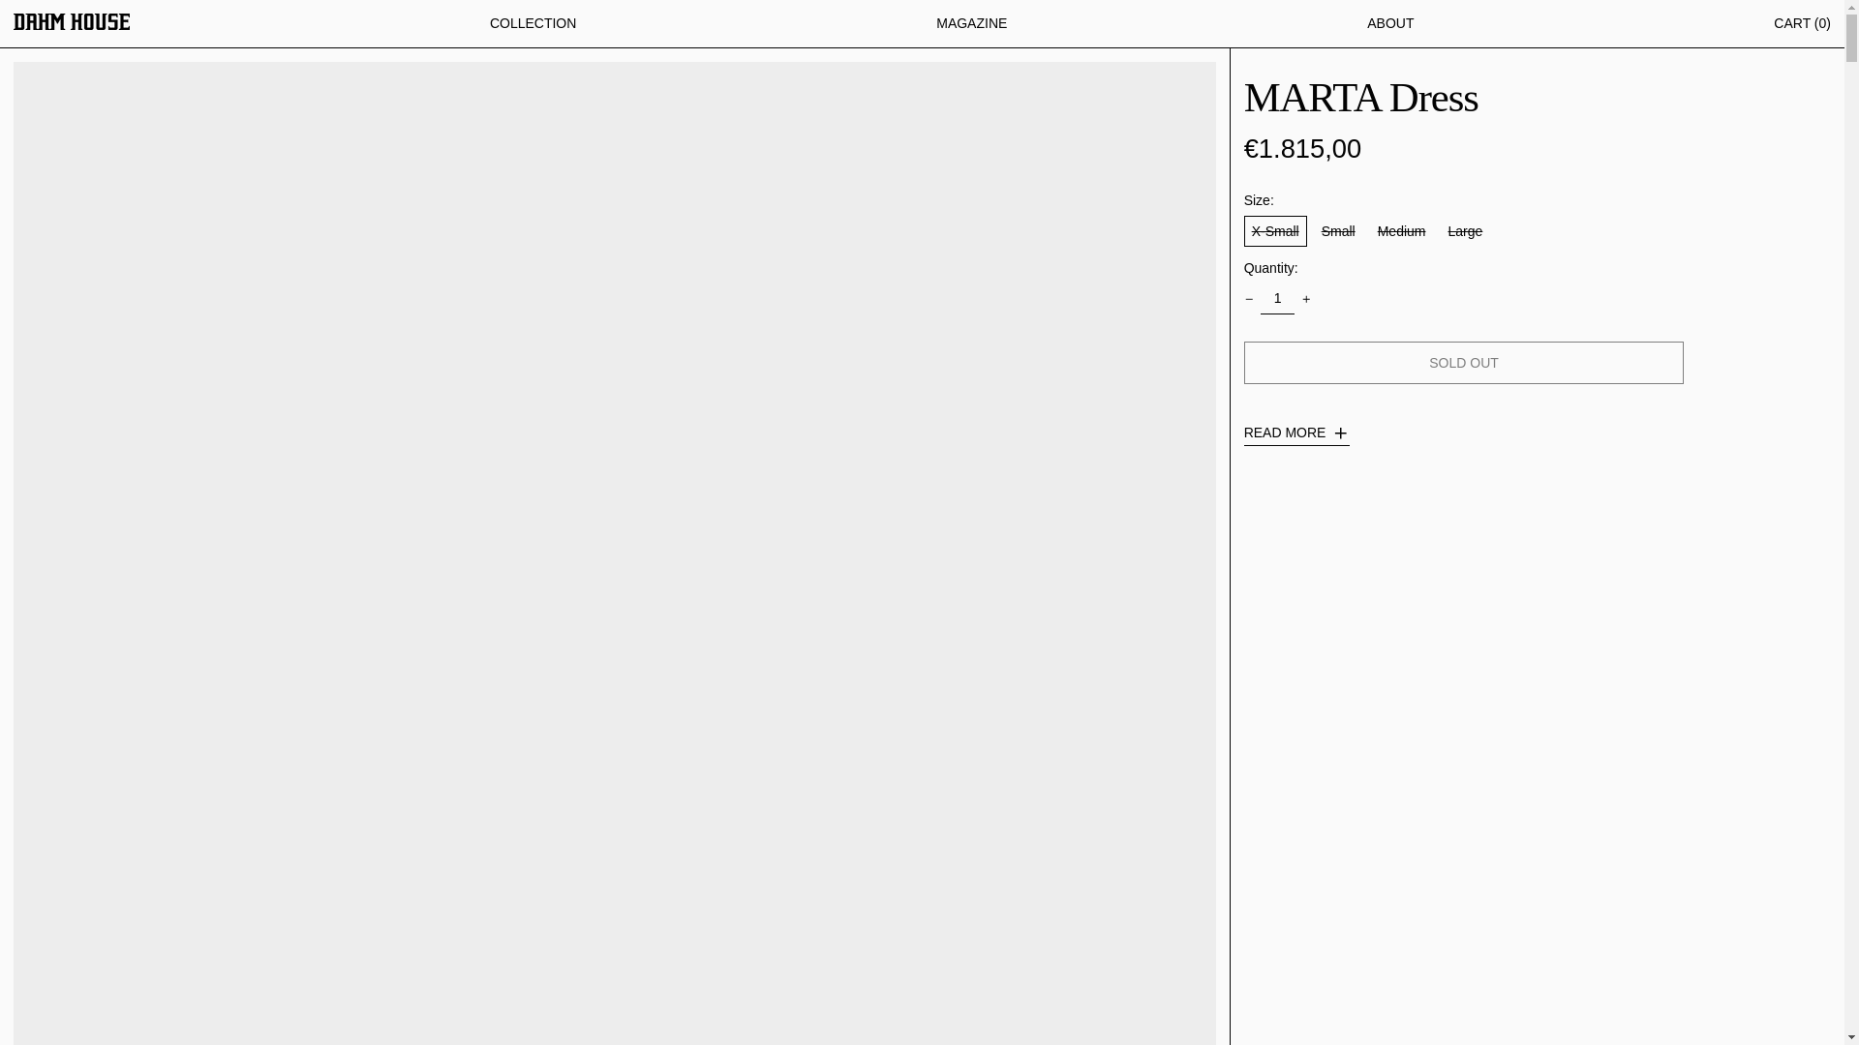 The width and height of the screenshot is (1859, 1045). What do you see at coordinates (972, 23) in the screenshot?
I see `MAGAZINE` at bounding box center [972, 23].